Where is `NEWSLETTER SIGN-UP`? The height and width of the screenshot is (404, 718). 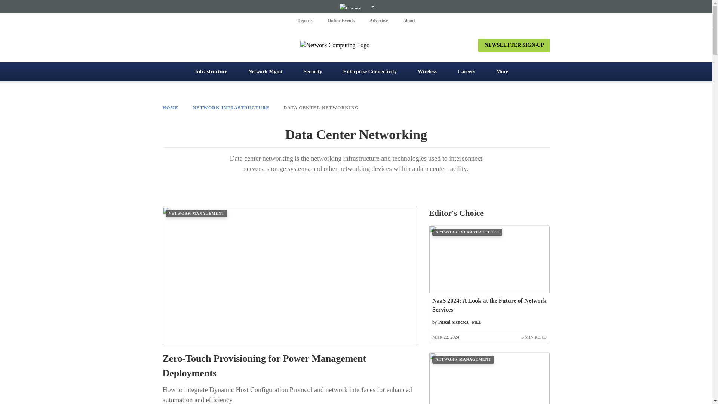
NEWSLETTER SIGN-UP is located at coordinates (514, 45).